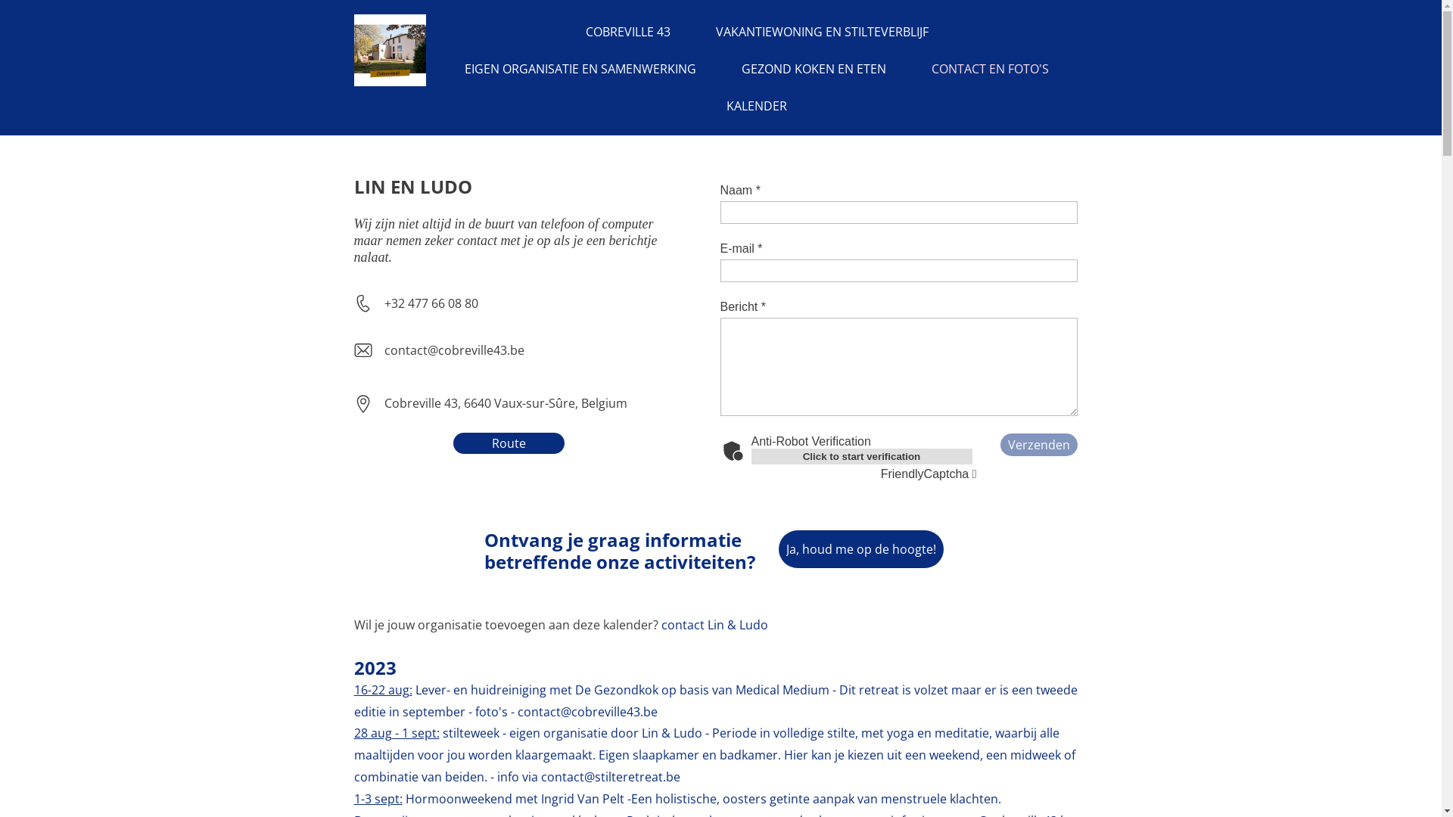 The height and width of the screenshot is (817, 1453). Describe the element at coordinates (580, 70) in the screenshot. I see `EIGEN ORGANISATIE EN SAMENWERKING` at that location.